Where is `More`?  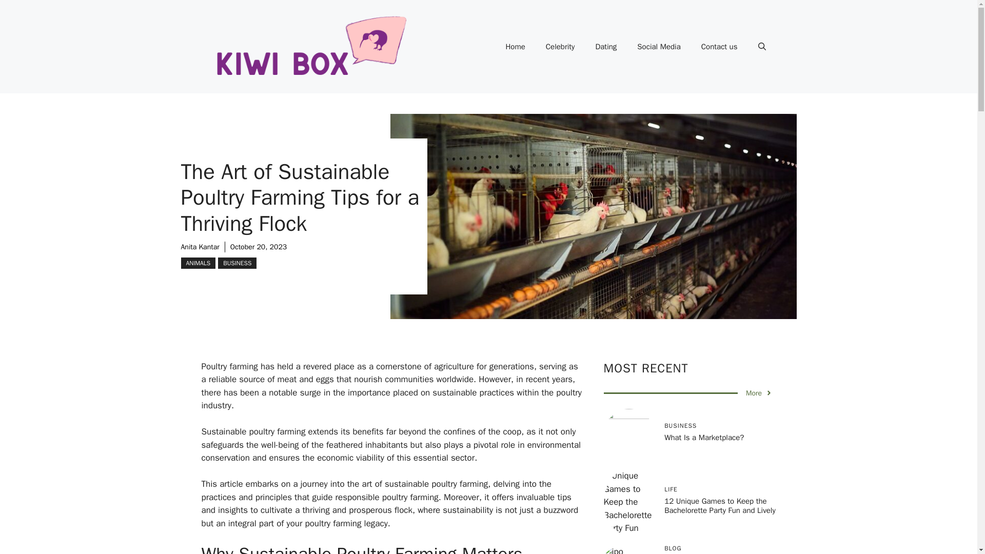 More is located at coordinates (759, 393).